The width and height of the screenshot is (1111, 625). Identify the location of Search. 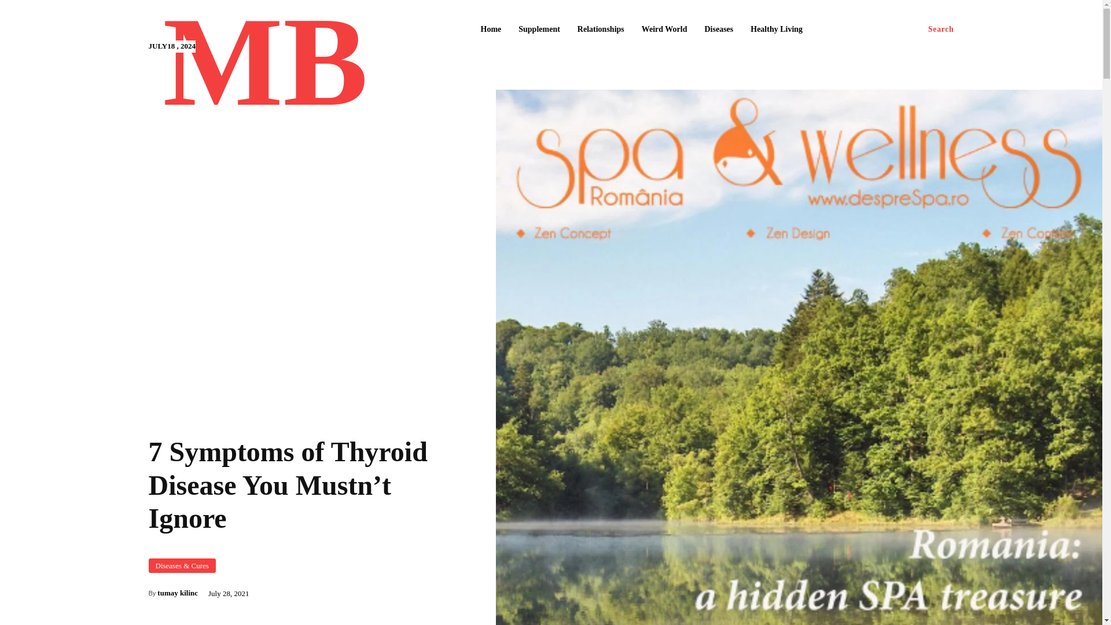
(941, 30).